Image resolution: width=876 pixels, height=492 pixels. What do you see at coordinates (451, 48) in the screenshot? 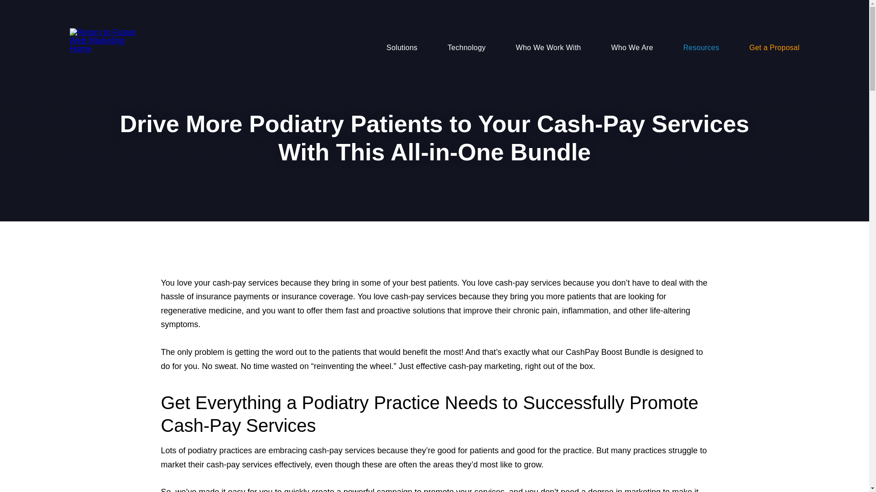
I see `Technology` at bounding box center [451, 48].